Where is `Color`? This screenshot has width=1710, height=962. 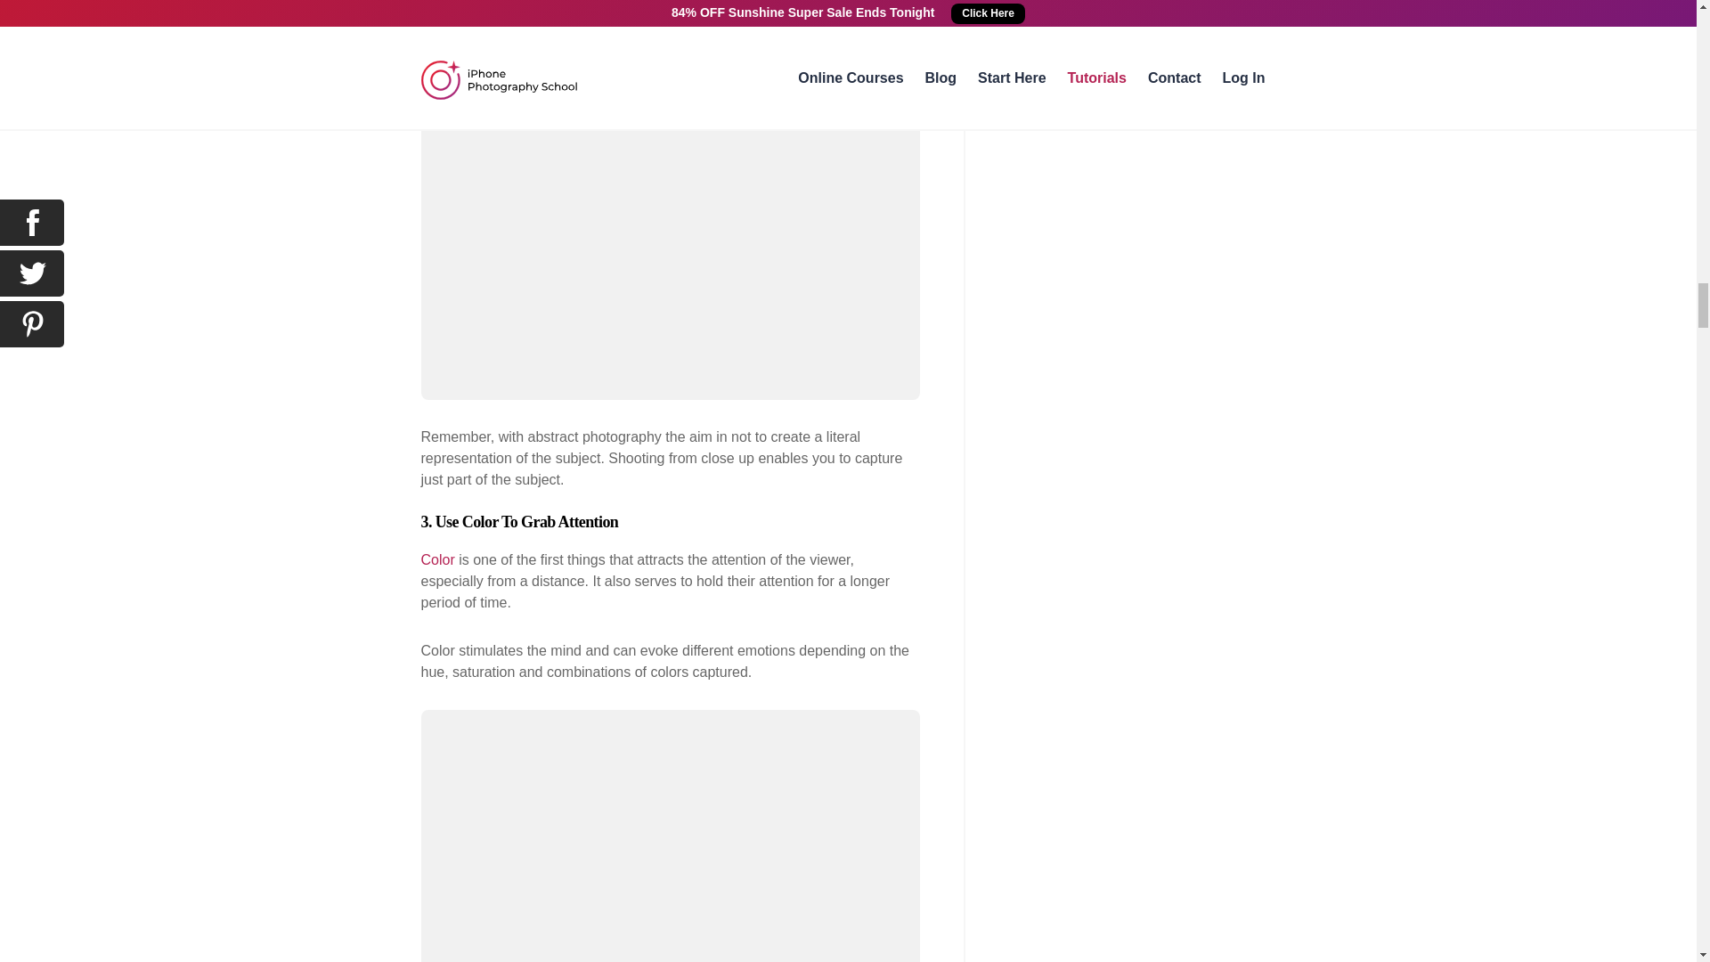
Color is located at coordinates (437, 559).